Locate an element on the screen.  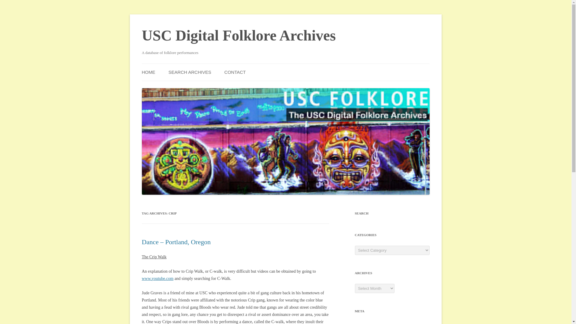
www.youtube.com is located at coordinates (157, 278).